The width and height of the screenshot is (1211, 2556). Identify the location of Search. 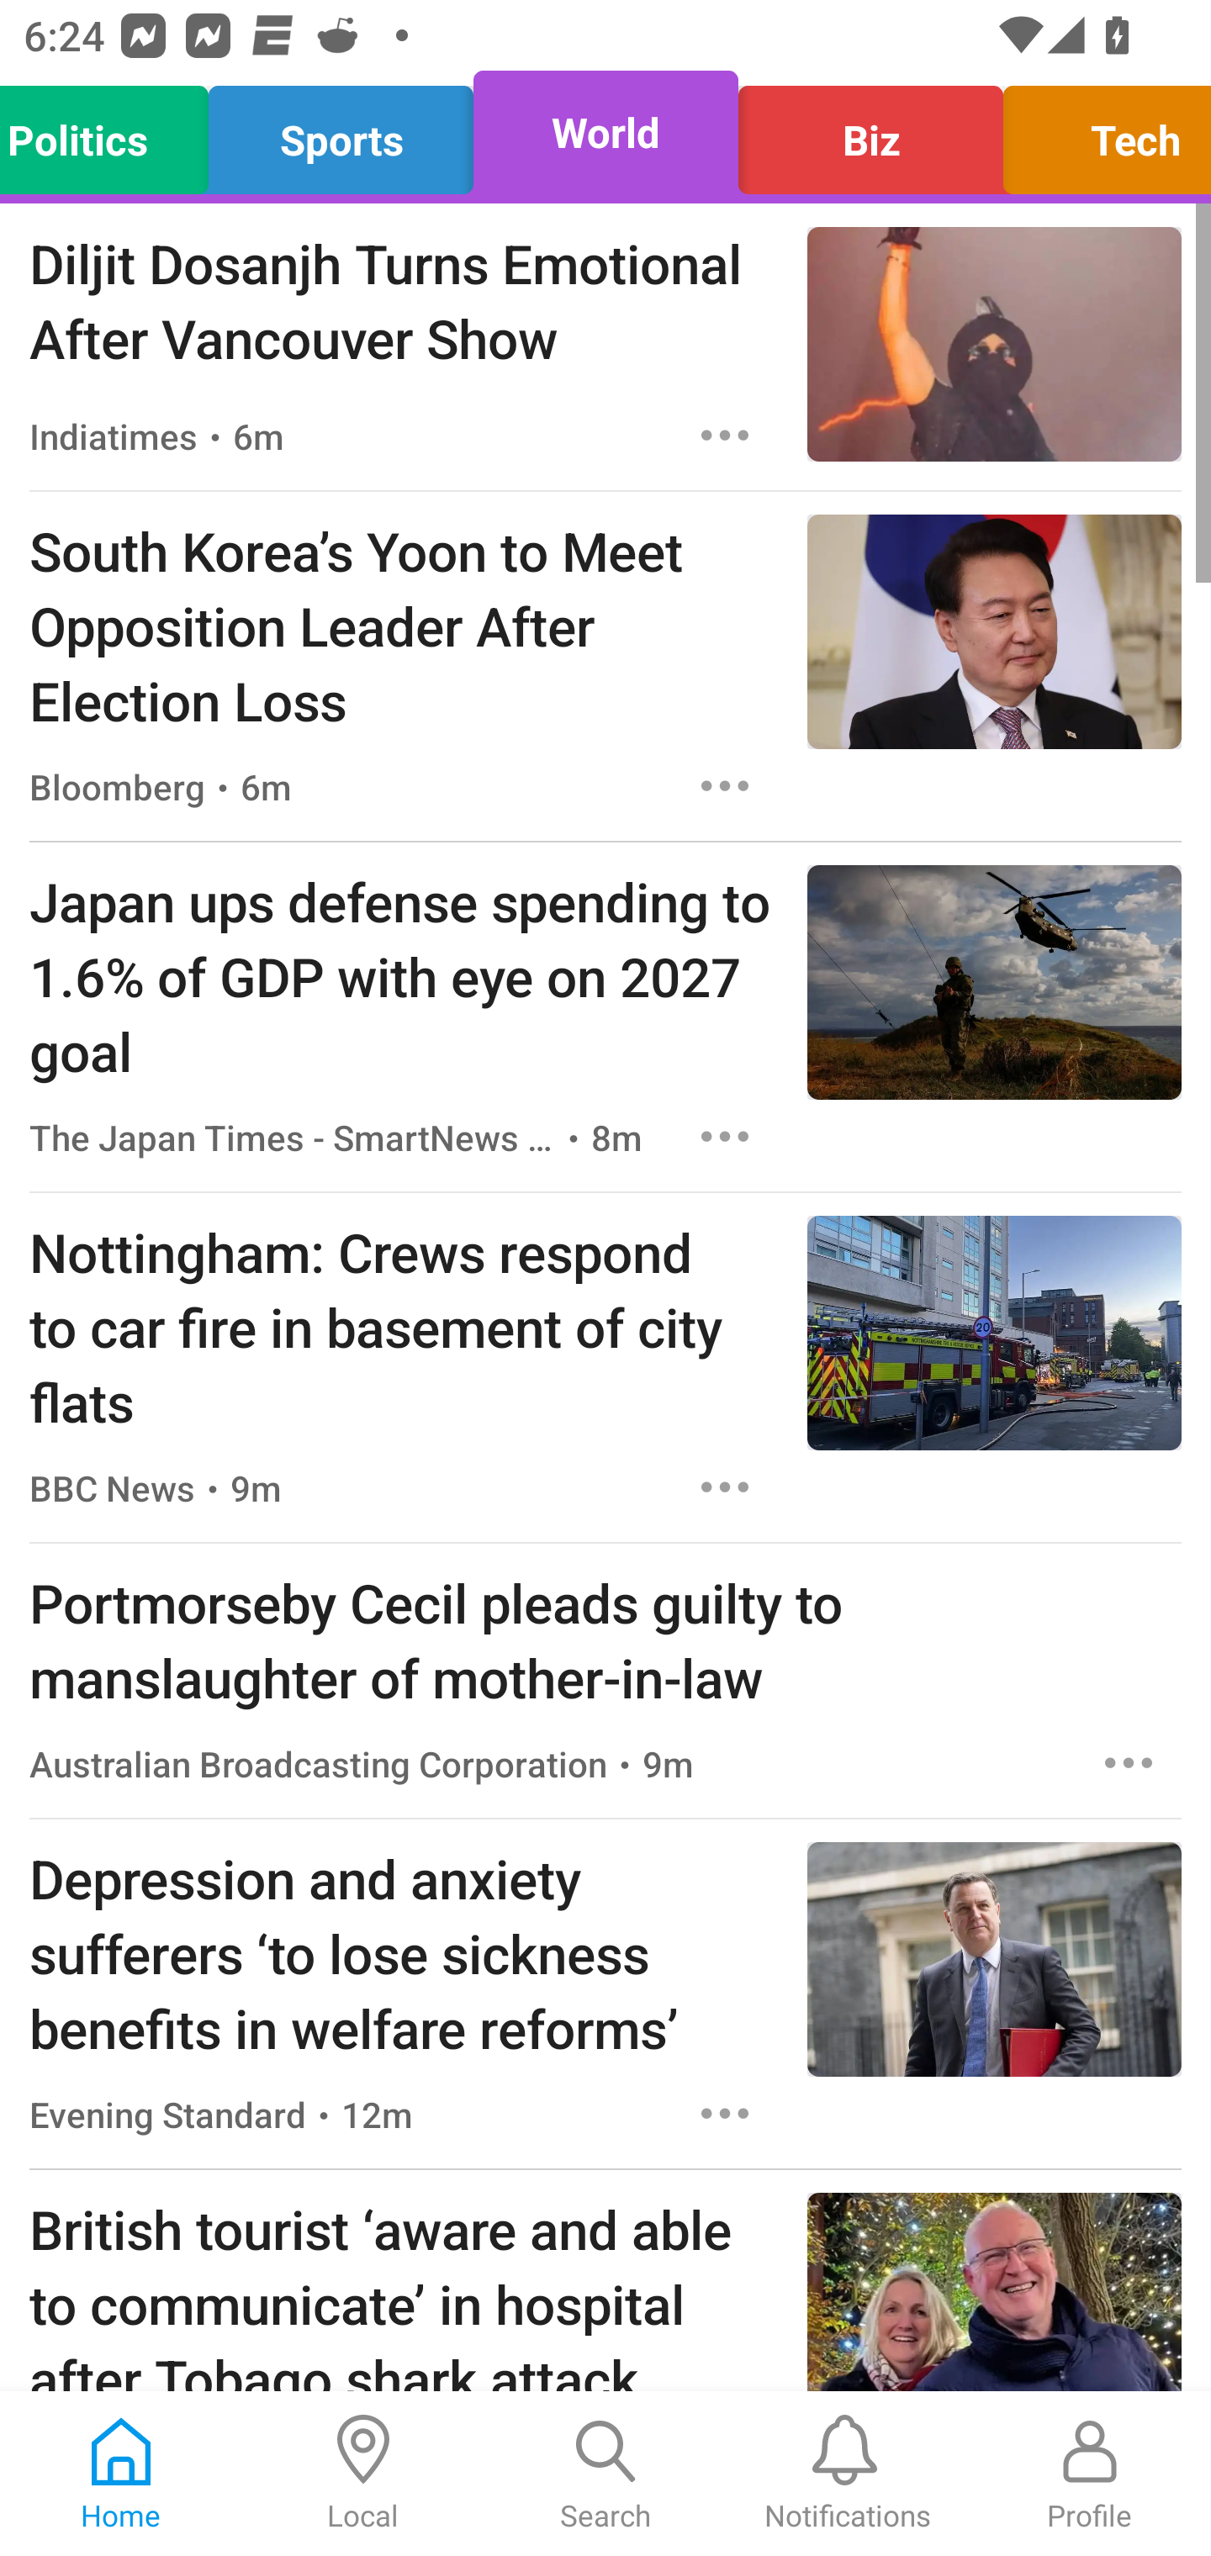
(605, 2474).